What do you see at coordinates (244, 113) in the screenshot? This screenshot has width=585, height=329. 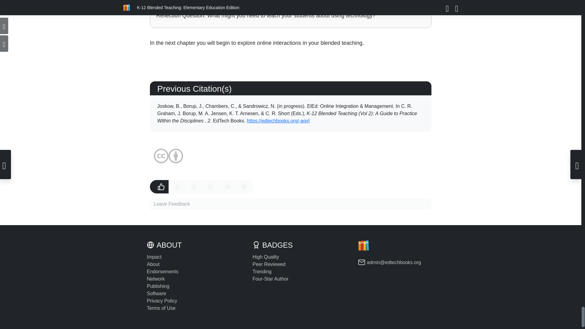 I see `Brigham Young University` at bounding box center [244, 113].